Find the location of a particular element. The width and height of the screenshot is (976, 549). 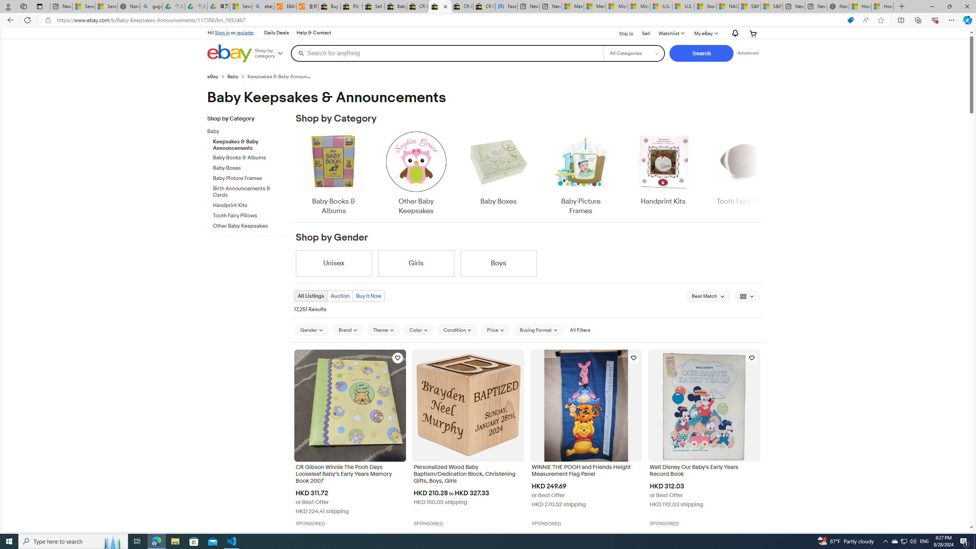

All Filters is located at coordinates (579, 330).